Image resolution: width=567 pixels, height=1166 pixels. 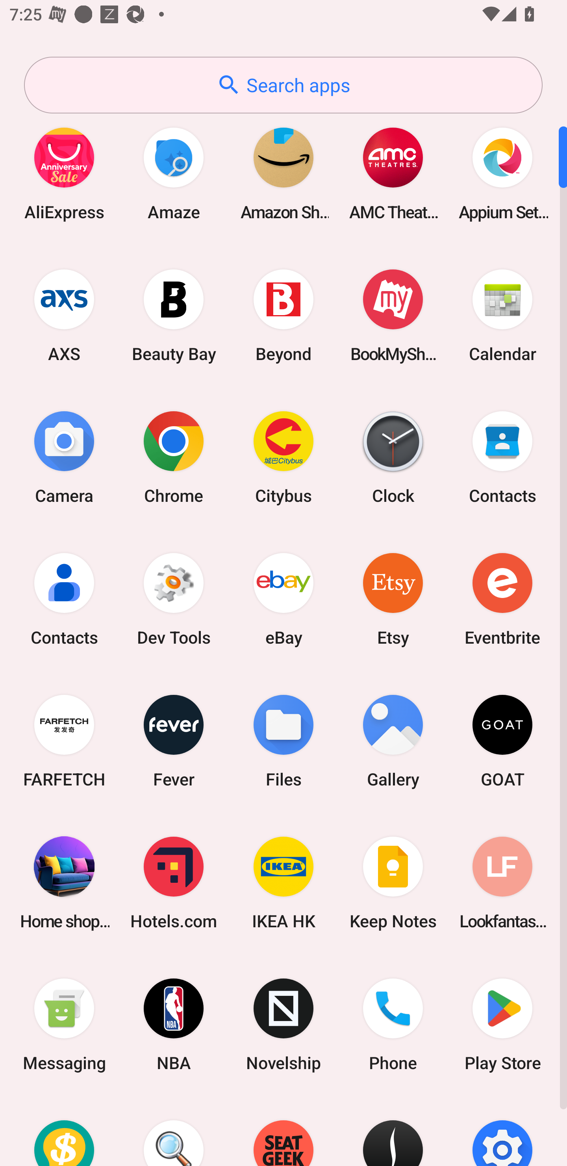 I want to click on Calendar, so click(x=502, y=315).